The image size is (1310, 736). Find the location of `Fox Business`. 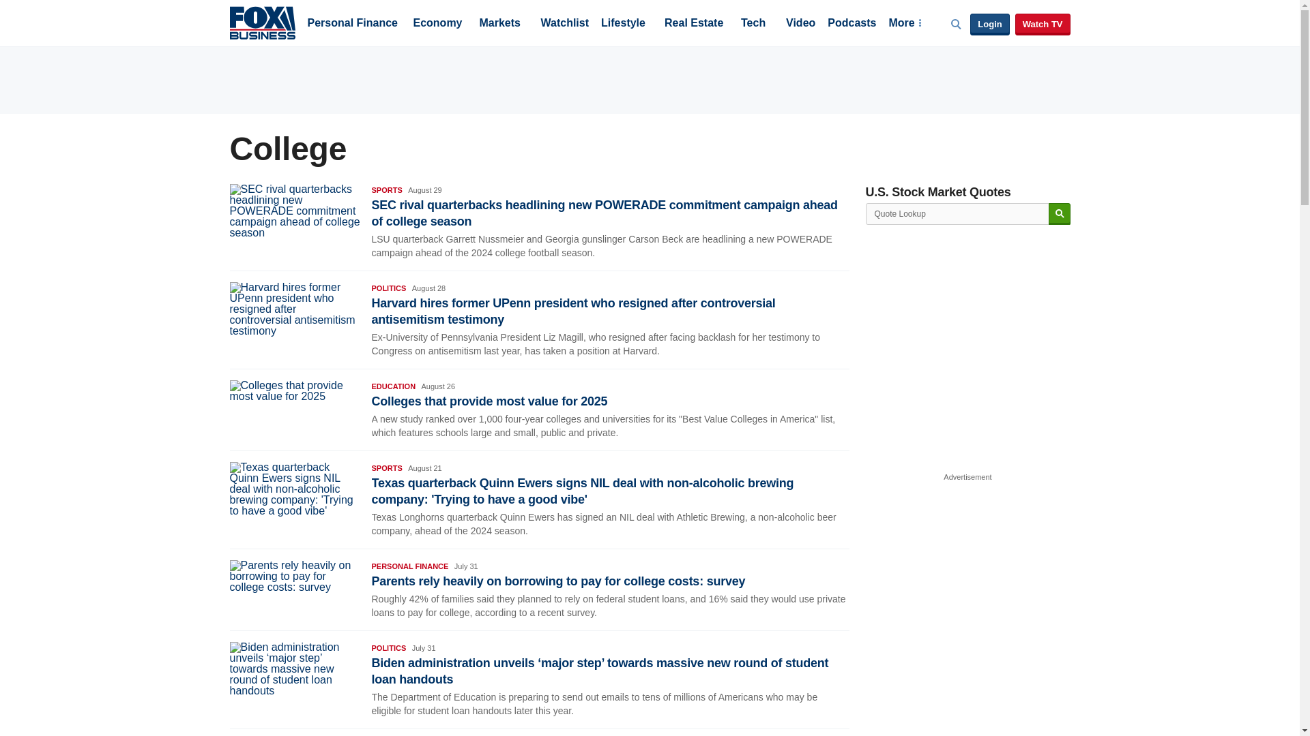

Fox Business is located at coordinates (262, 22).